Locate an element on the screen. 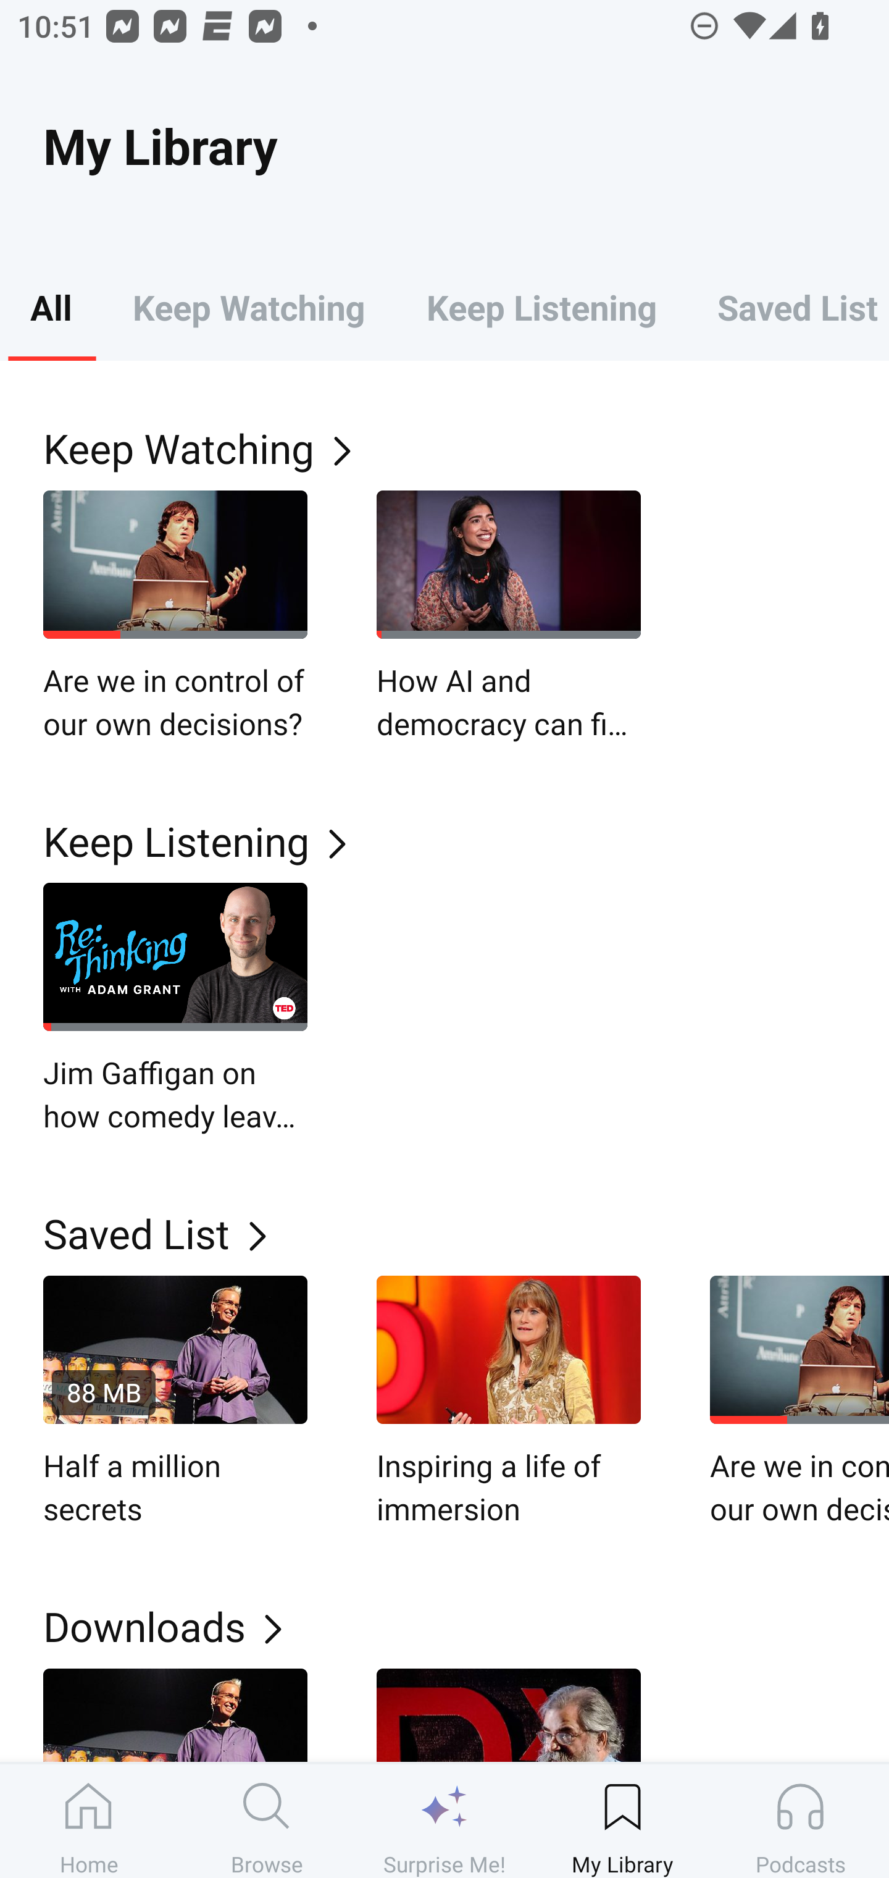 The width and height of the screenshot is (889, 1878). All is located at coordinates (51, 306).